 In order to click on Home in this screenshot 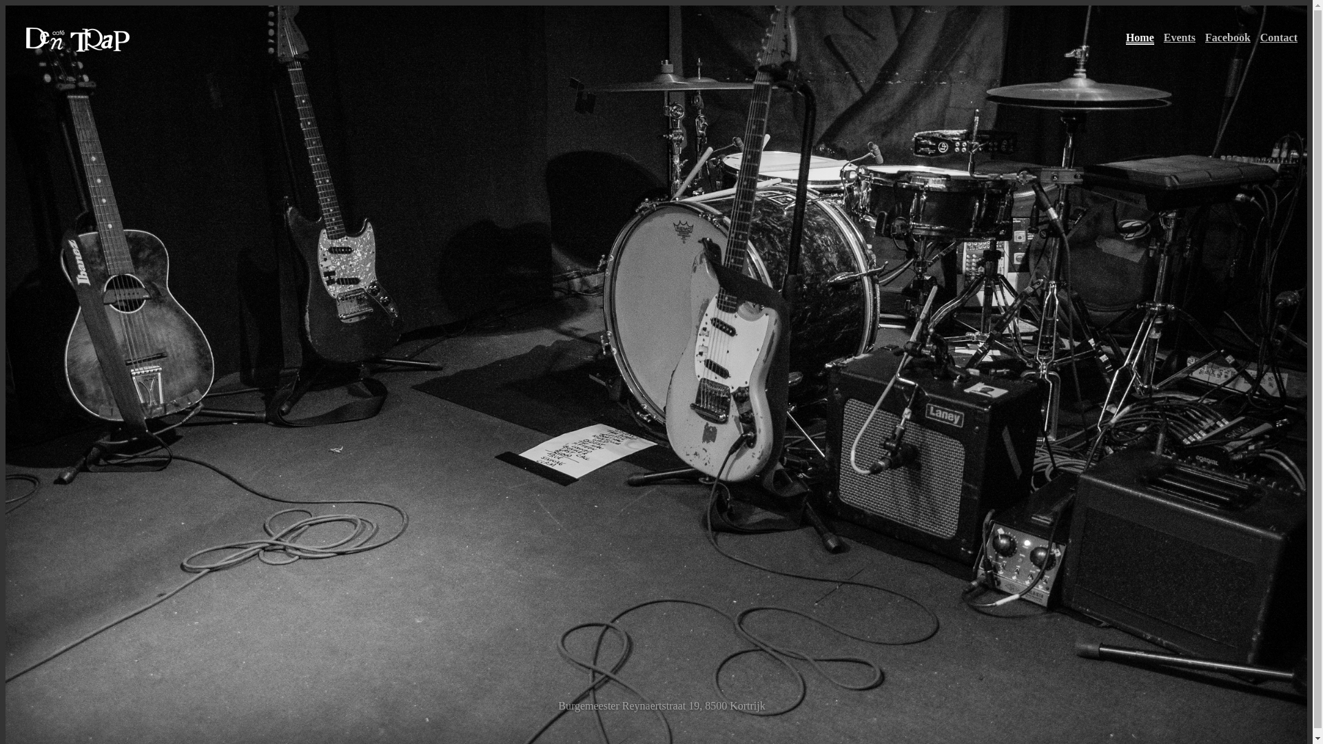, I will do `click(1140, 39)`.